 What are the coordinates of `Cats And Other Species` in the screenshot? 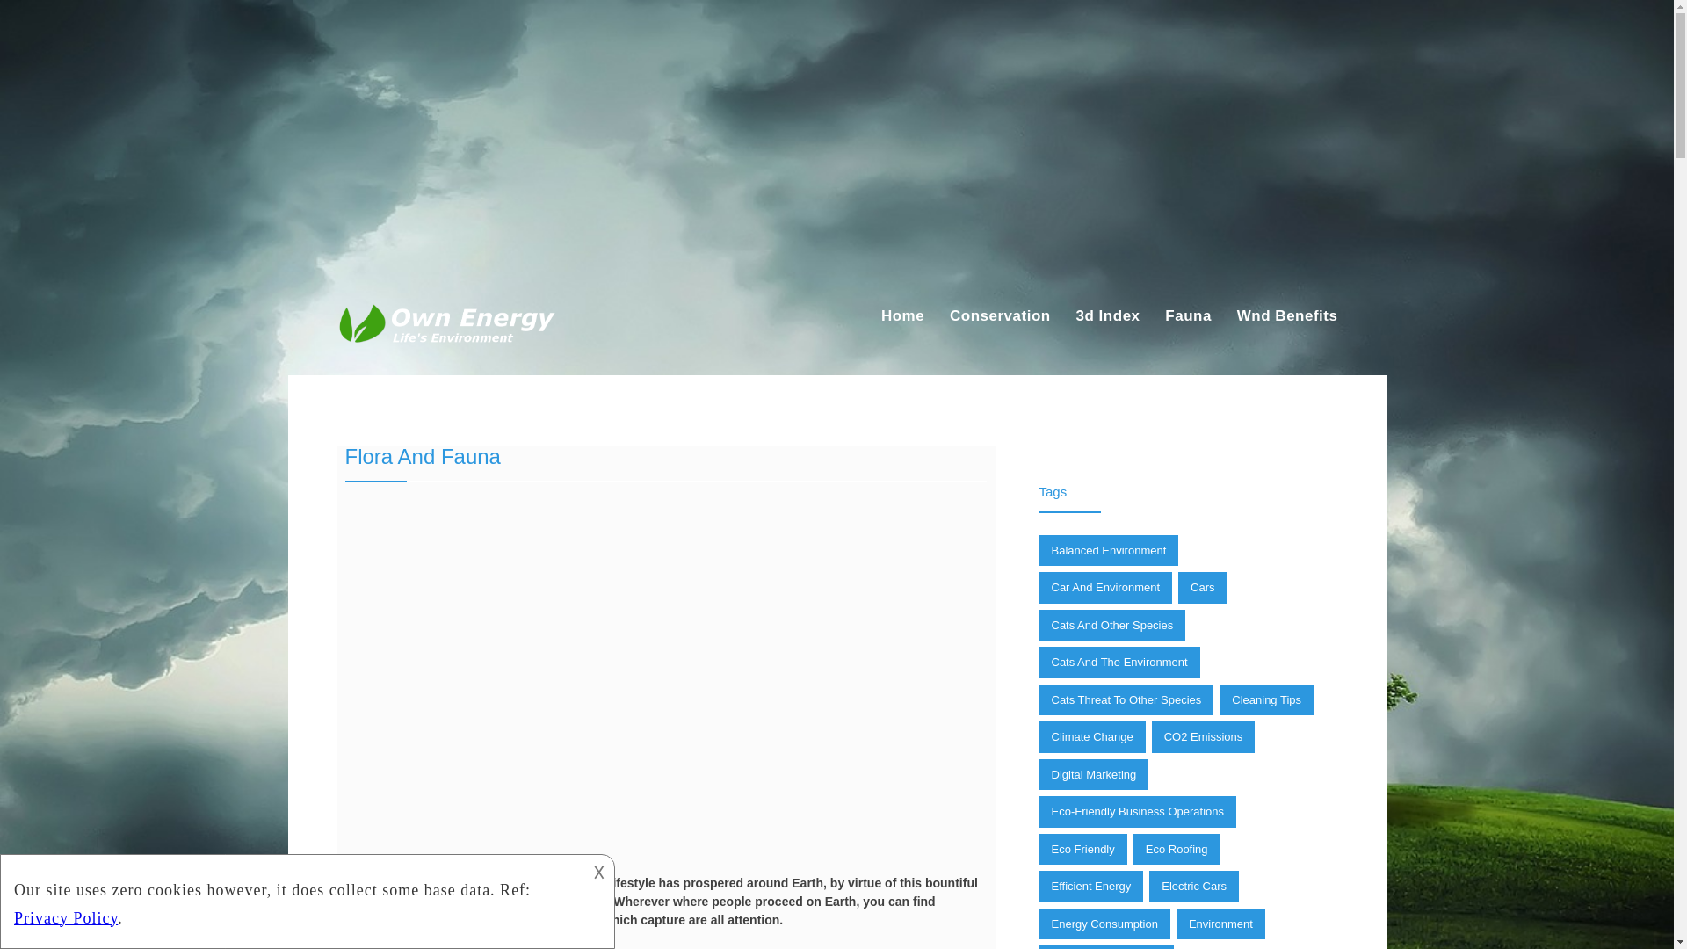 It's located at (1112, 626).